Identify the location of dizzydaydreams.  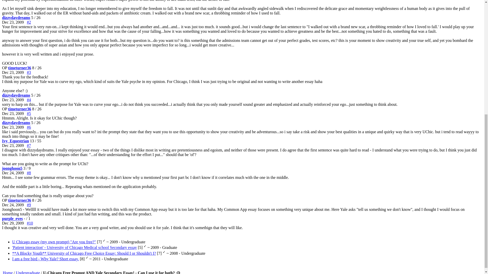
(16, 95).